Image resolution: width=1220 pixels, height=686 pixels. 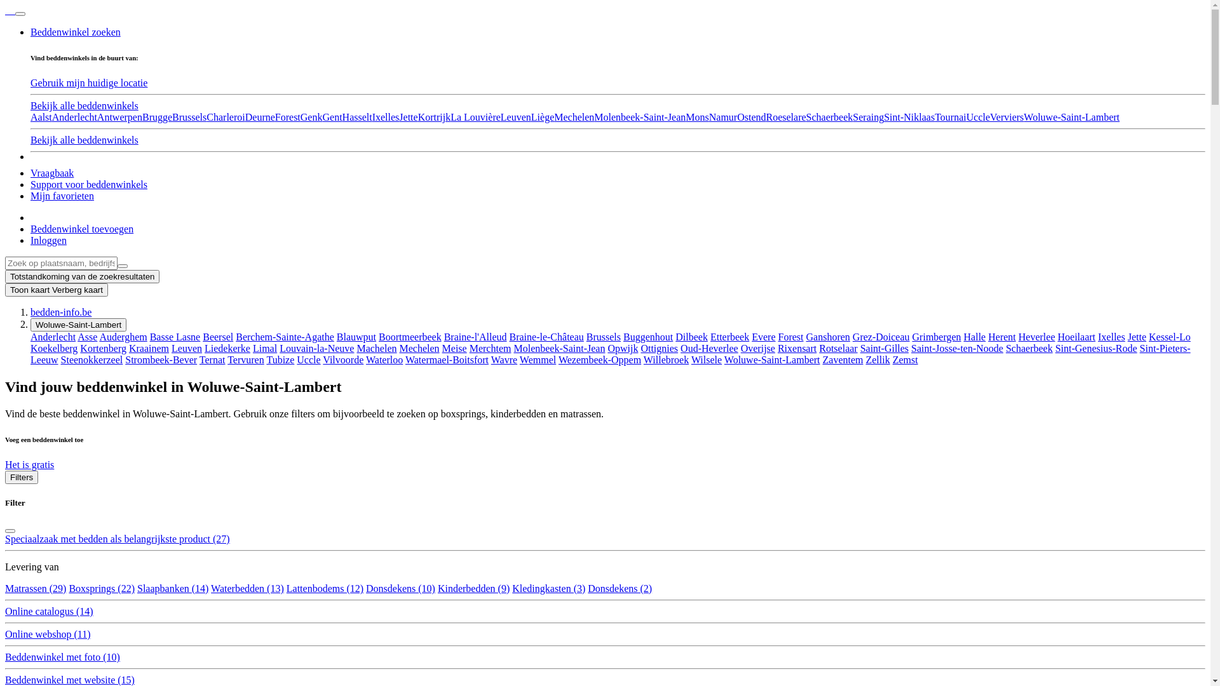 I want to click on Herent, so click(x=1002, y=337).